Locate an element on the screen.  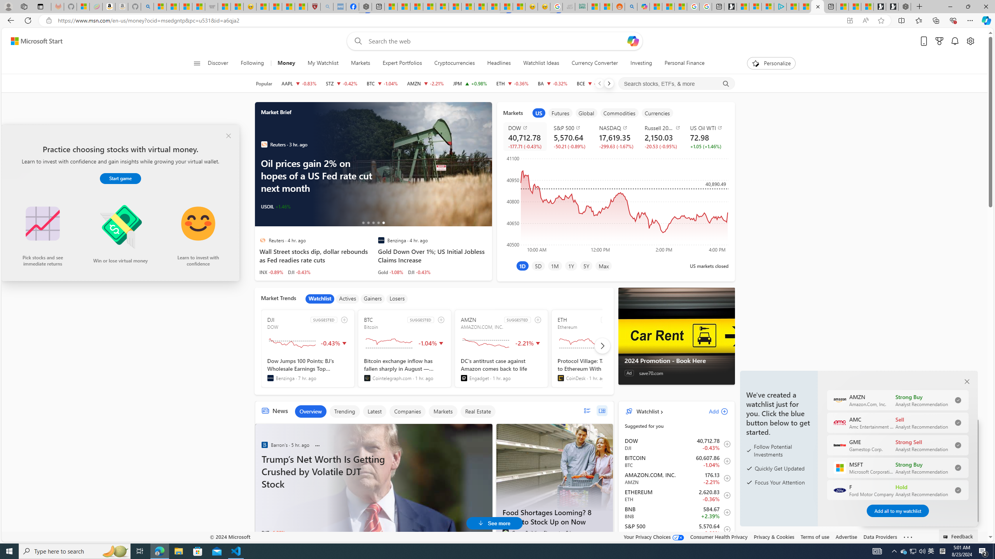
Currency Converter is located at coordinates (595, 63).